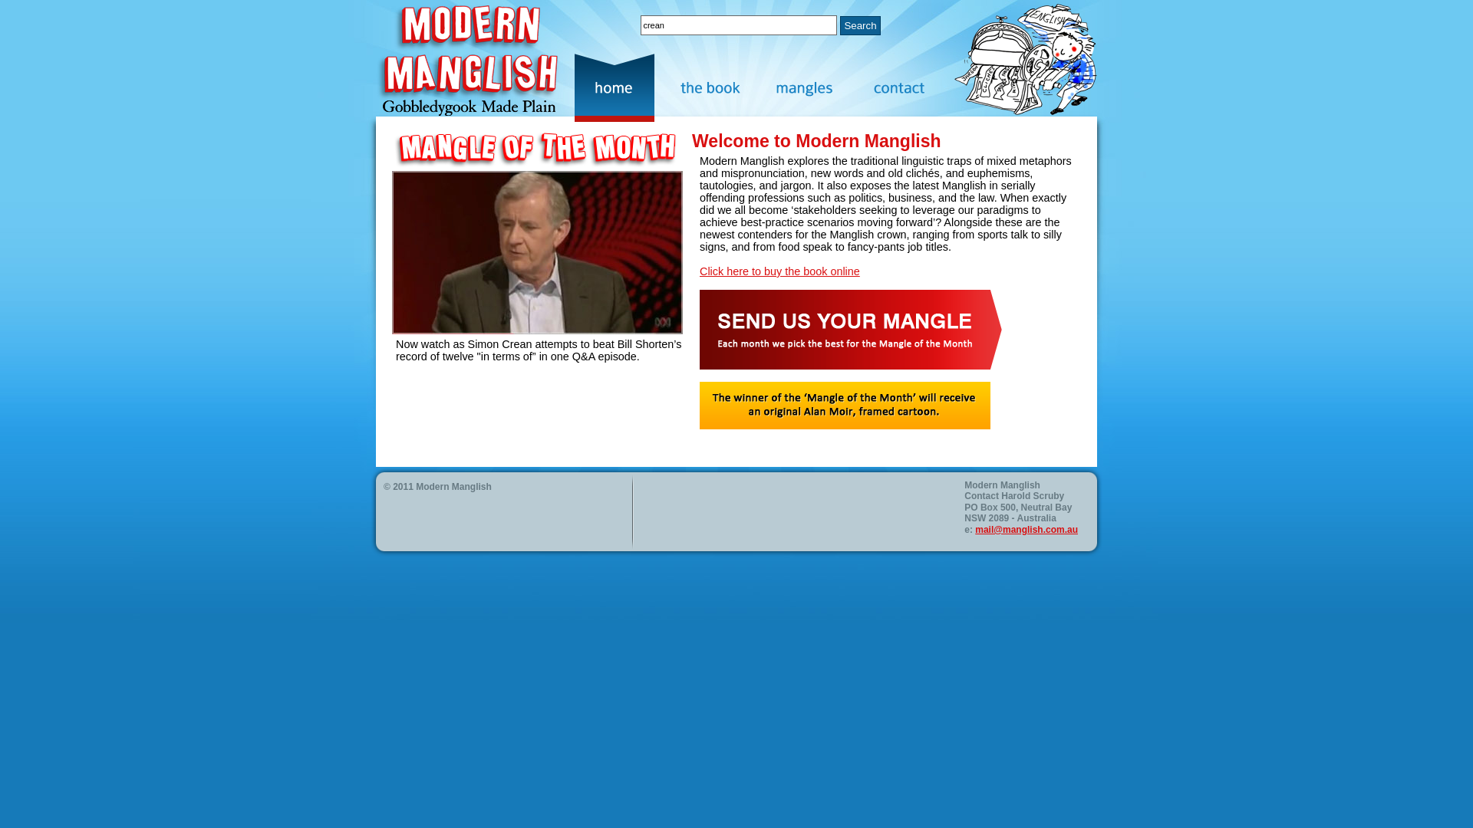  Describe the element at coordinates (1026, 530) in the screenshot. I see `mail@manglish.com.au` at that location.